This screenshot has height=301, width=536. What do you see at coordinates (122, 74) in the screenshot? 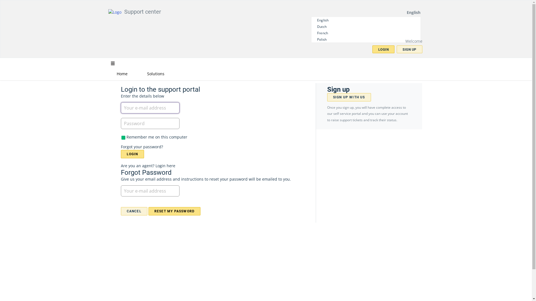
I see `Home` at bounding box center [122, 74].